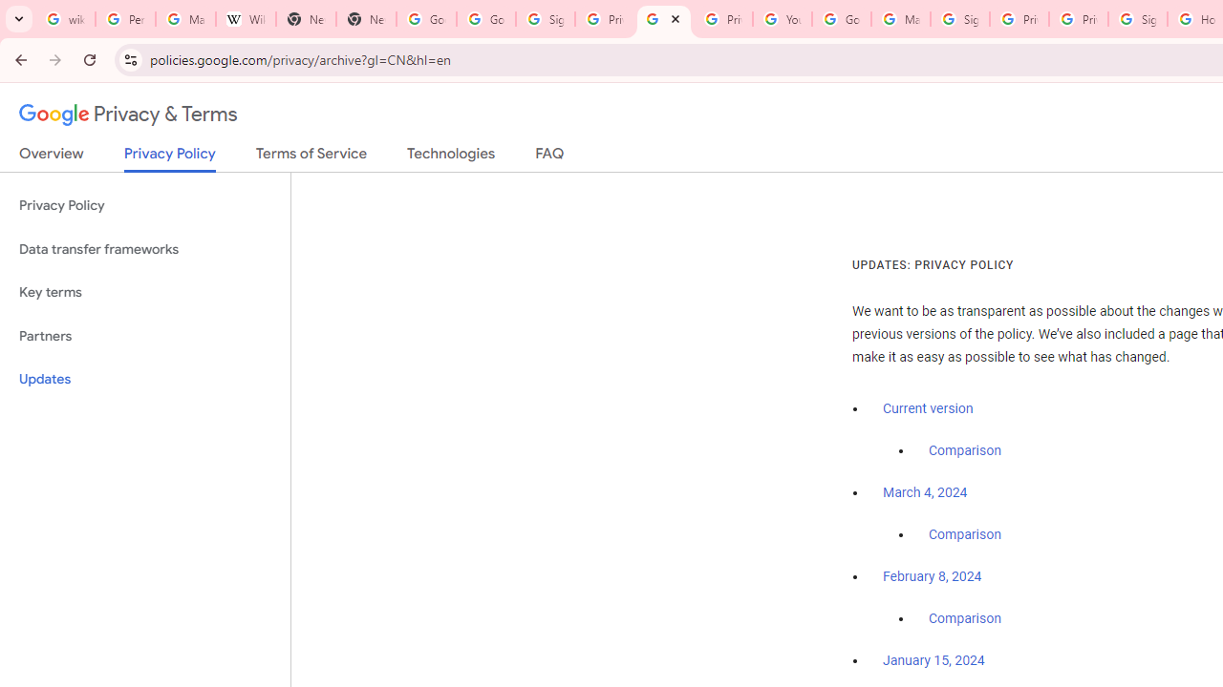  I want to click on Sign in - Google Accounts, so click(545, 19).